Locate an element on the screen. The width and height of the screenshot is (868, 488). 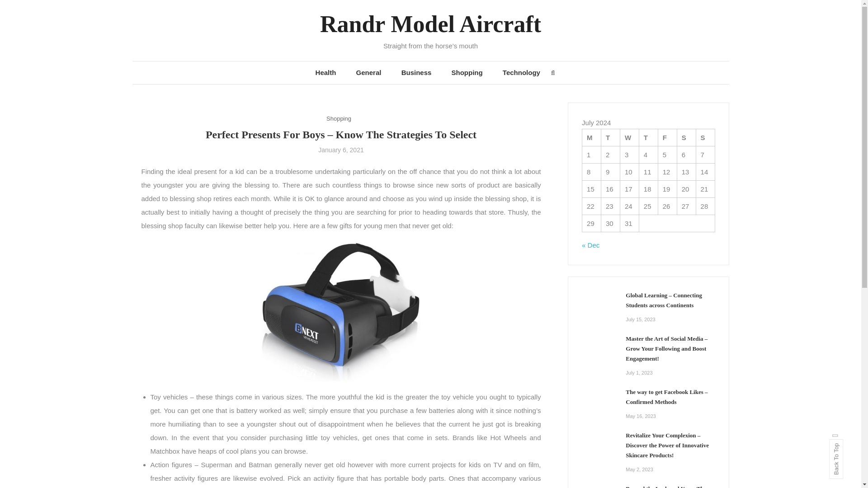
Thursday is located at coordinates (648, 137).